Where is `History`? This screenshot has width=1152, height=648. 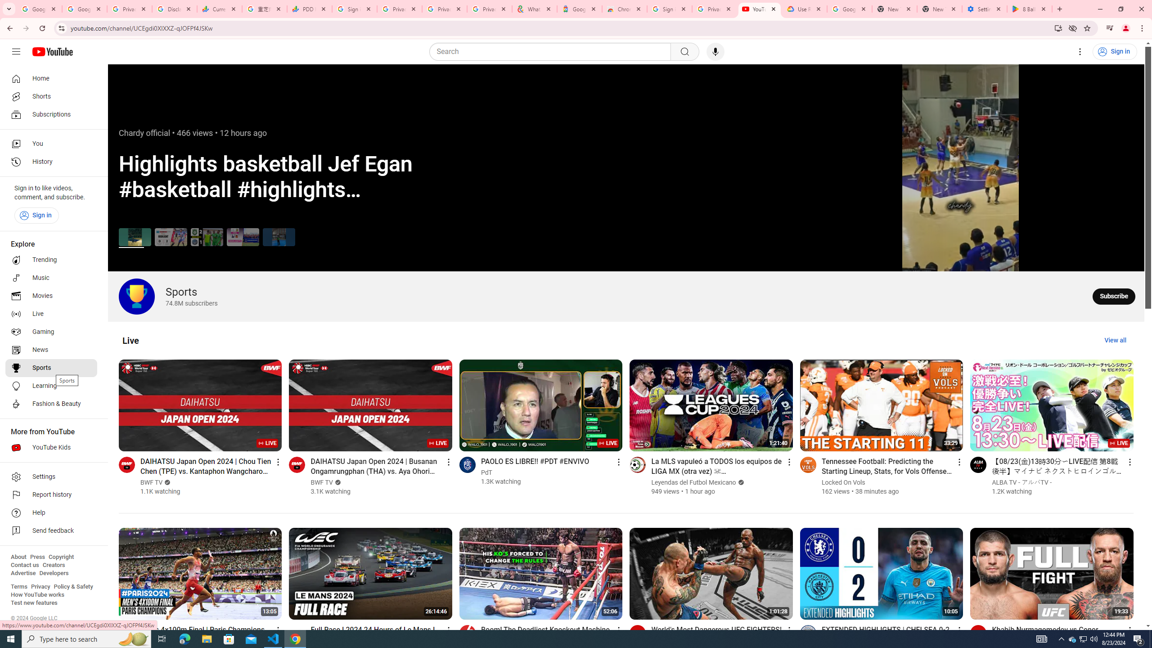 History is located at coordinates (51, 162).